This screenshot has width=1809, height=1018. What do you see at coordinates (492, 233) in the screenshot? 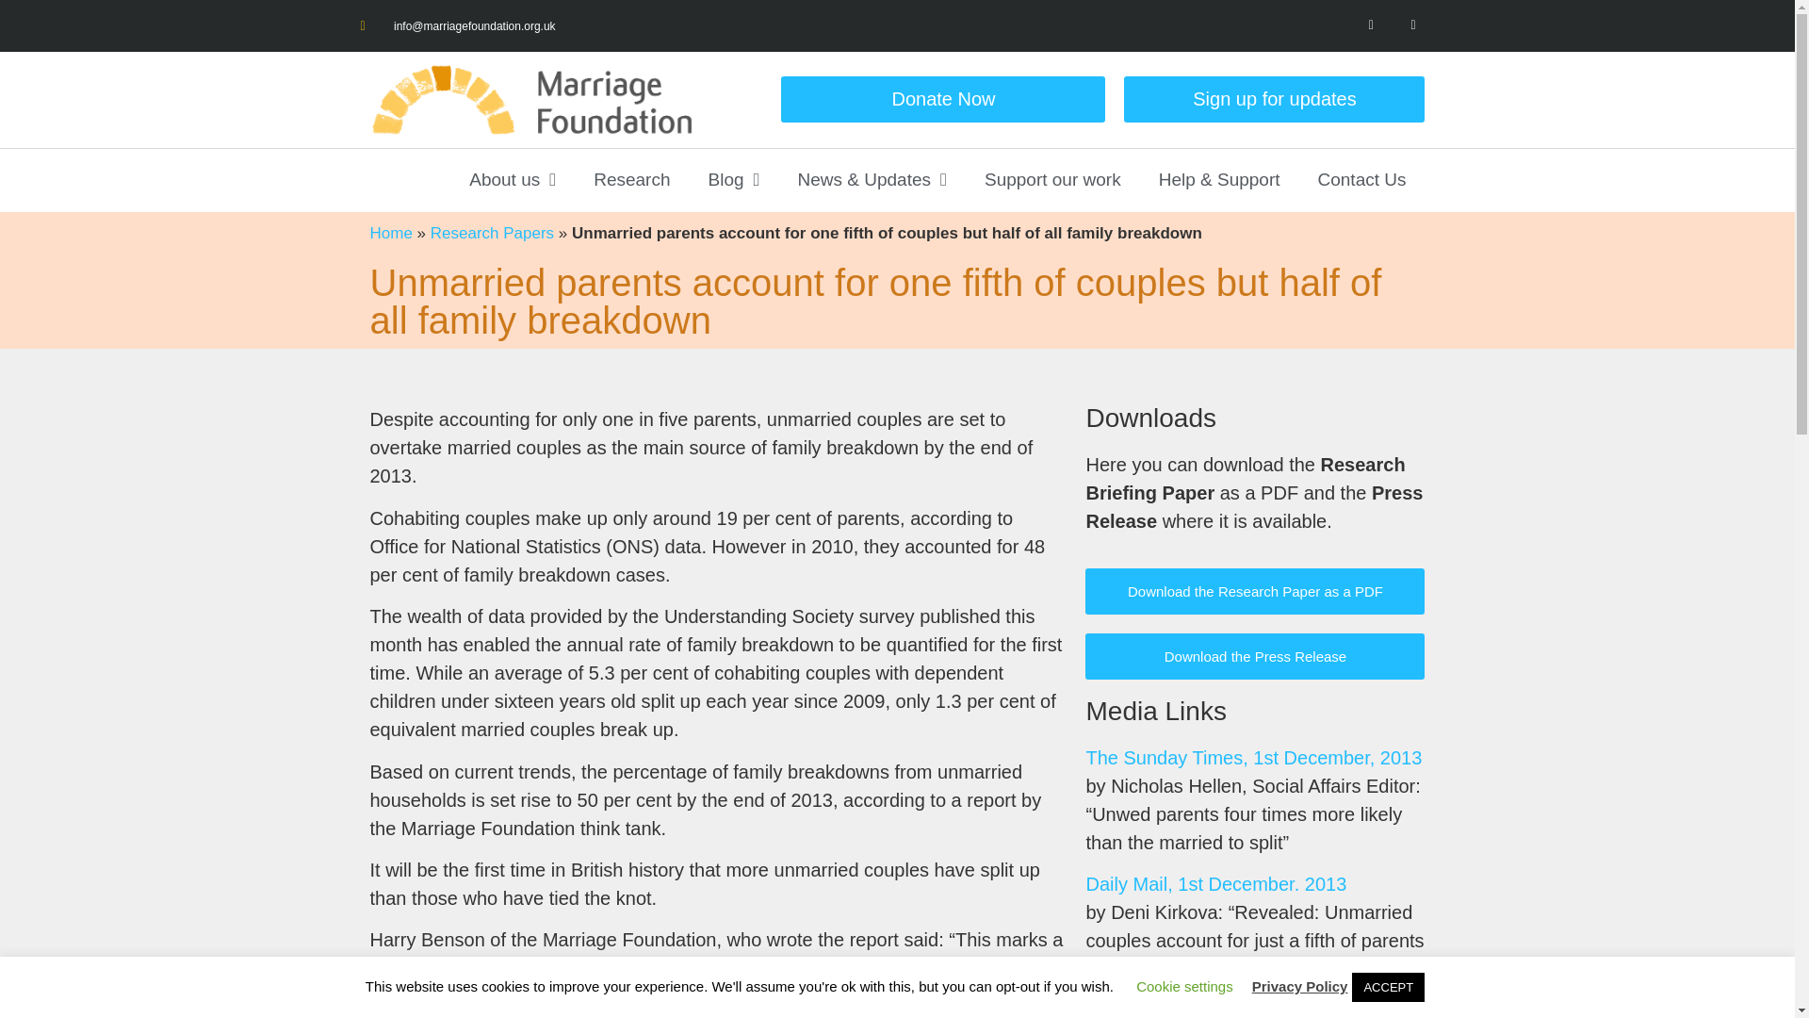
I see `Research Papers` at bounding box center [492, 233].